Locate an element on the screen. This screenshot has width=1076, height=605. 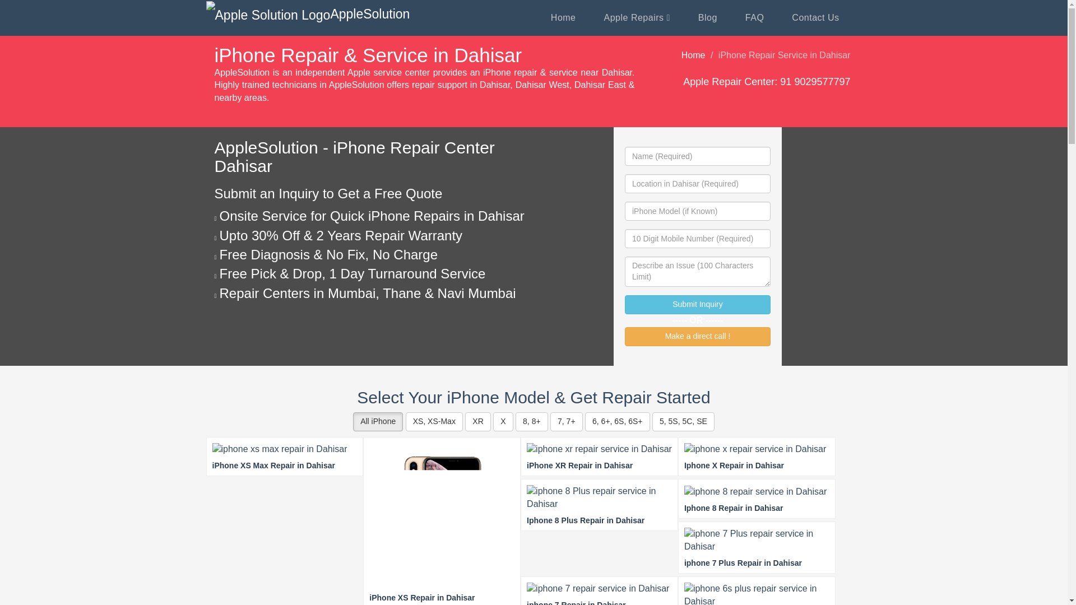
Make a direct call ! is located at coordinates (697, 336).